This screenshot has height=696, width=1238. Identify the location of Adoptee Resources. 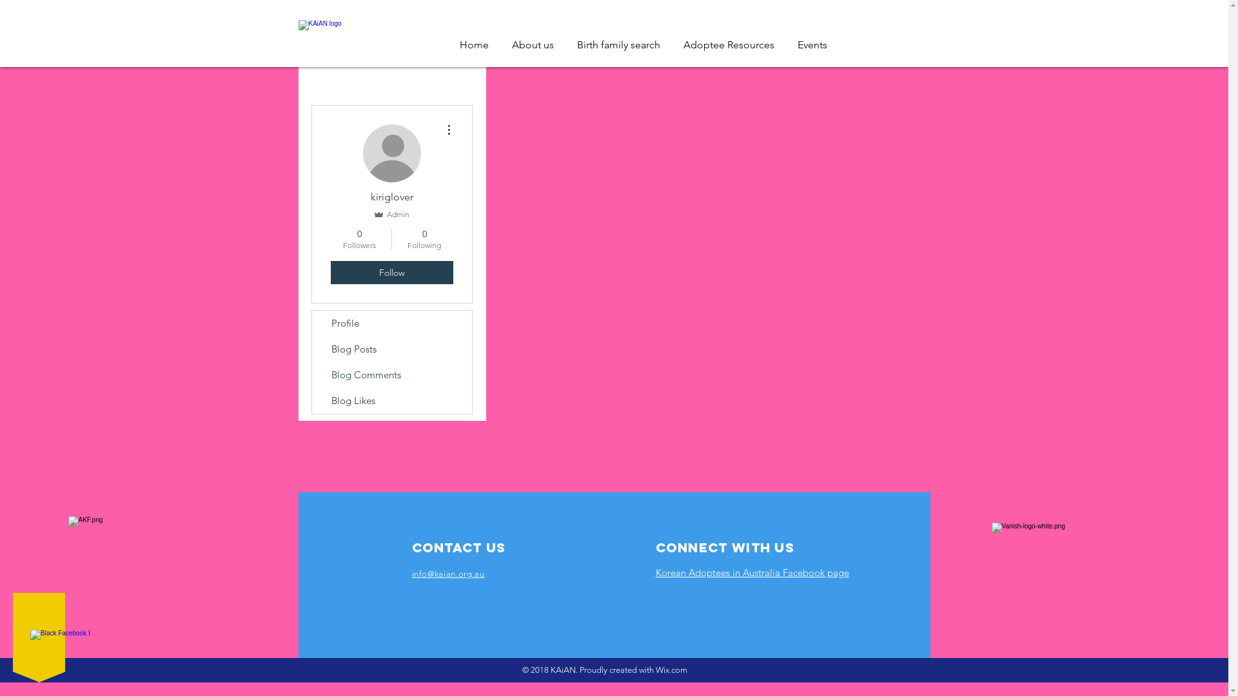
(729, 39).